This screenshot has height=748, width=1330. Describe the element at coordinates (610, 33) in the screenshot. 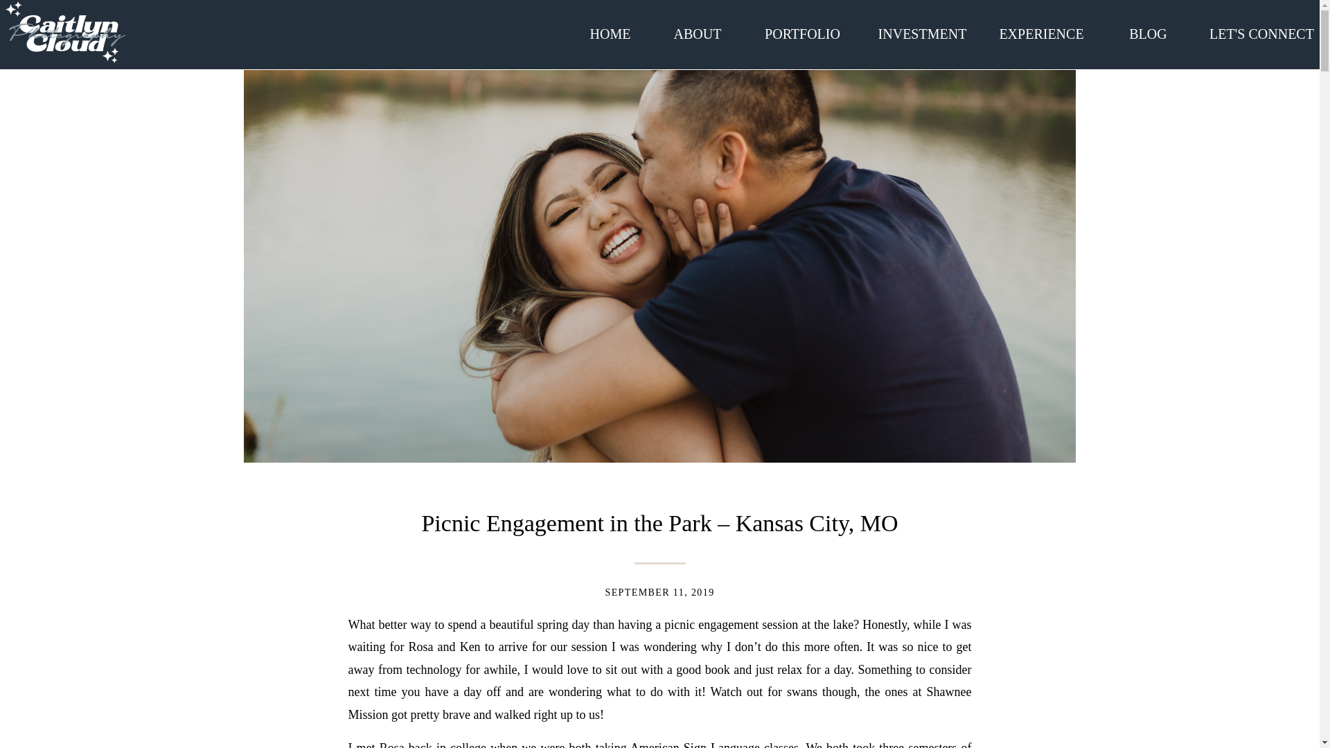

I see `HOME` at that location.